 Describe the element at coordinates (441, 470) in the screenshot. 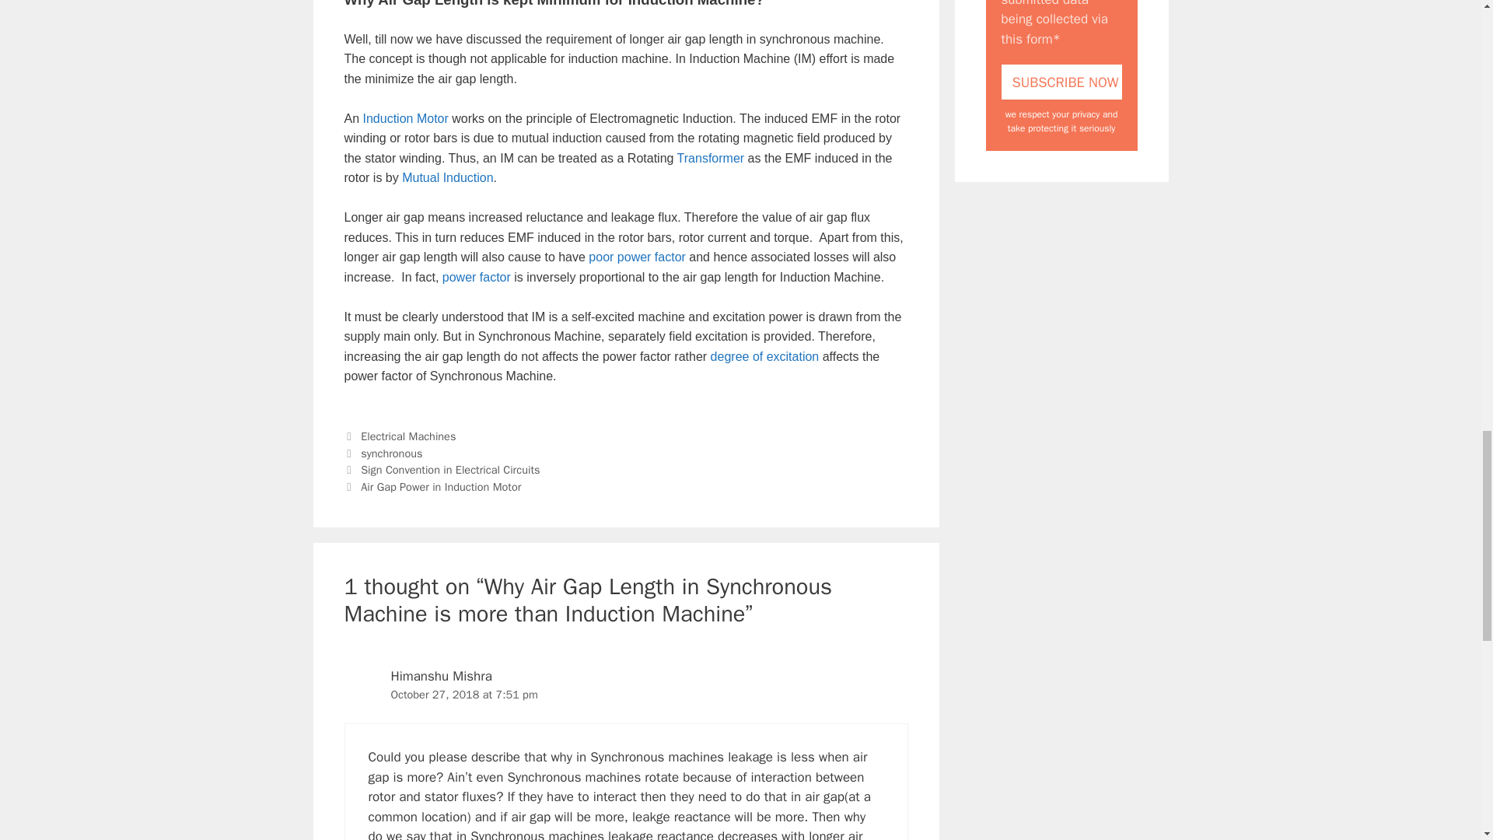

I see `Previous` at that location.